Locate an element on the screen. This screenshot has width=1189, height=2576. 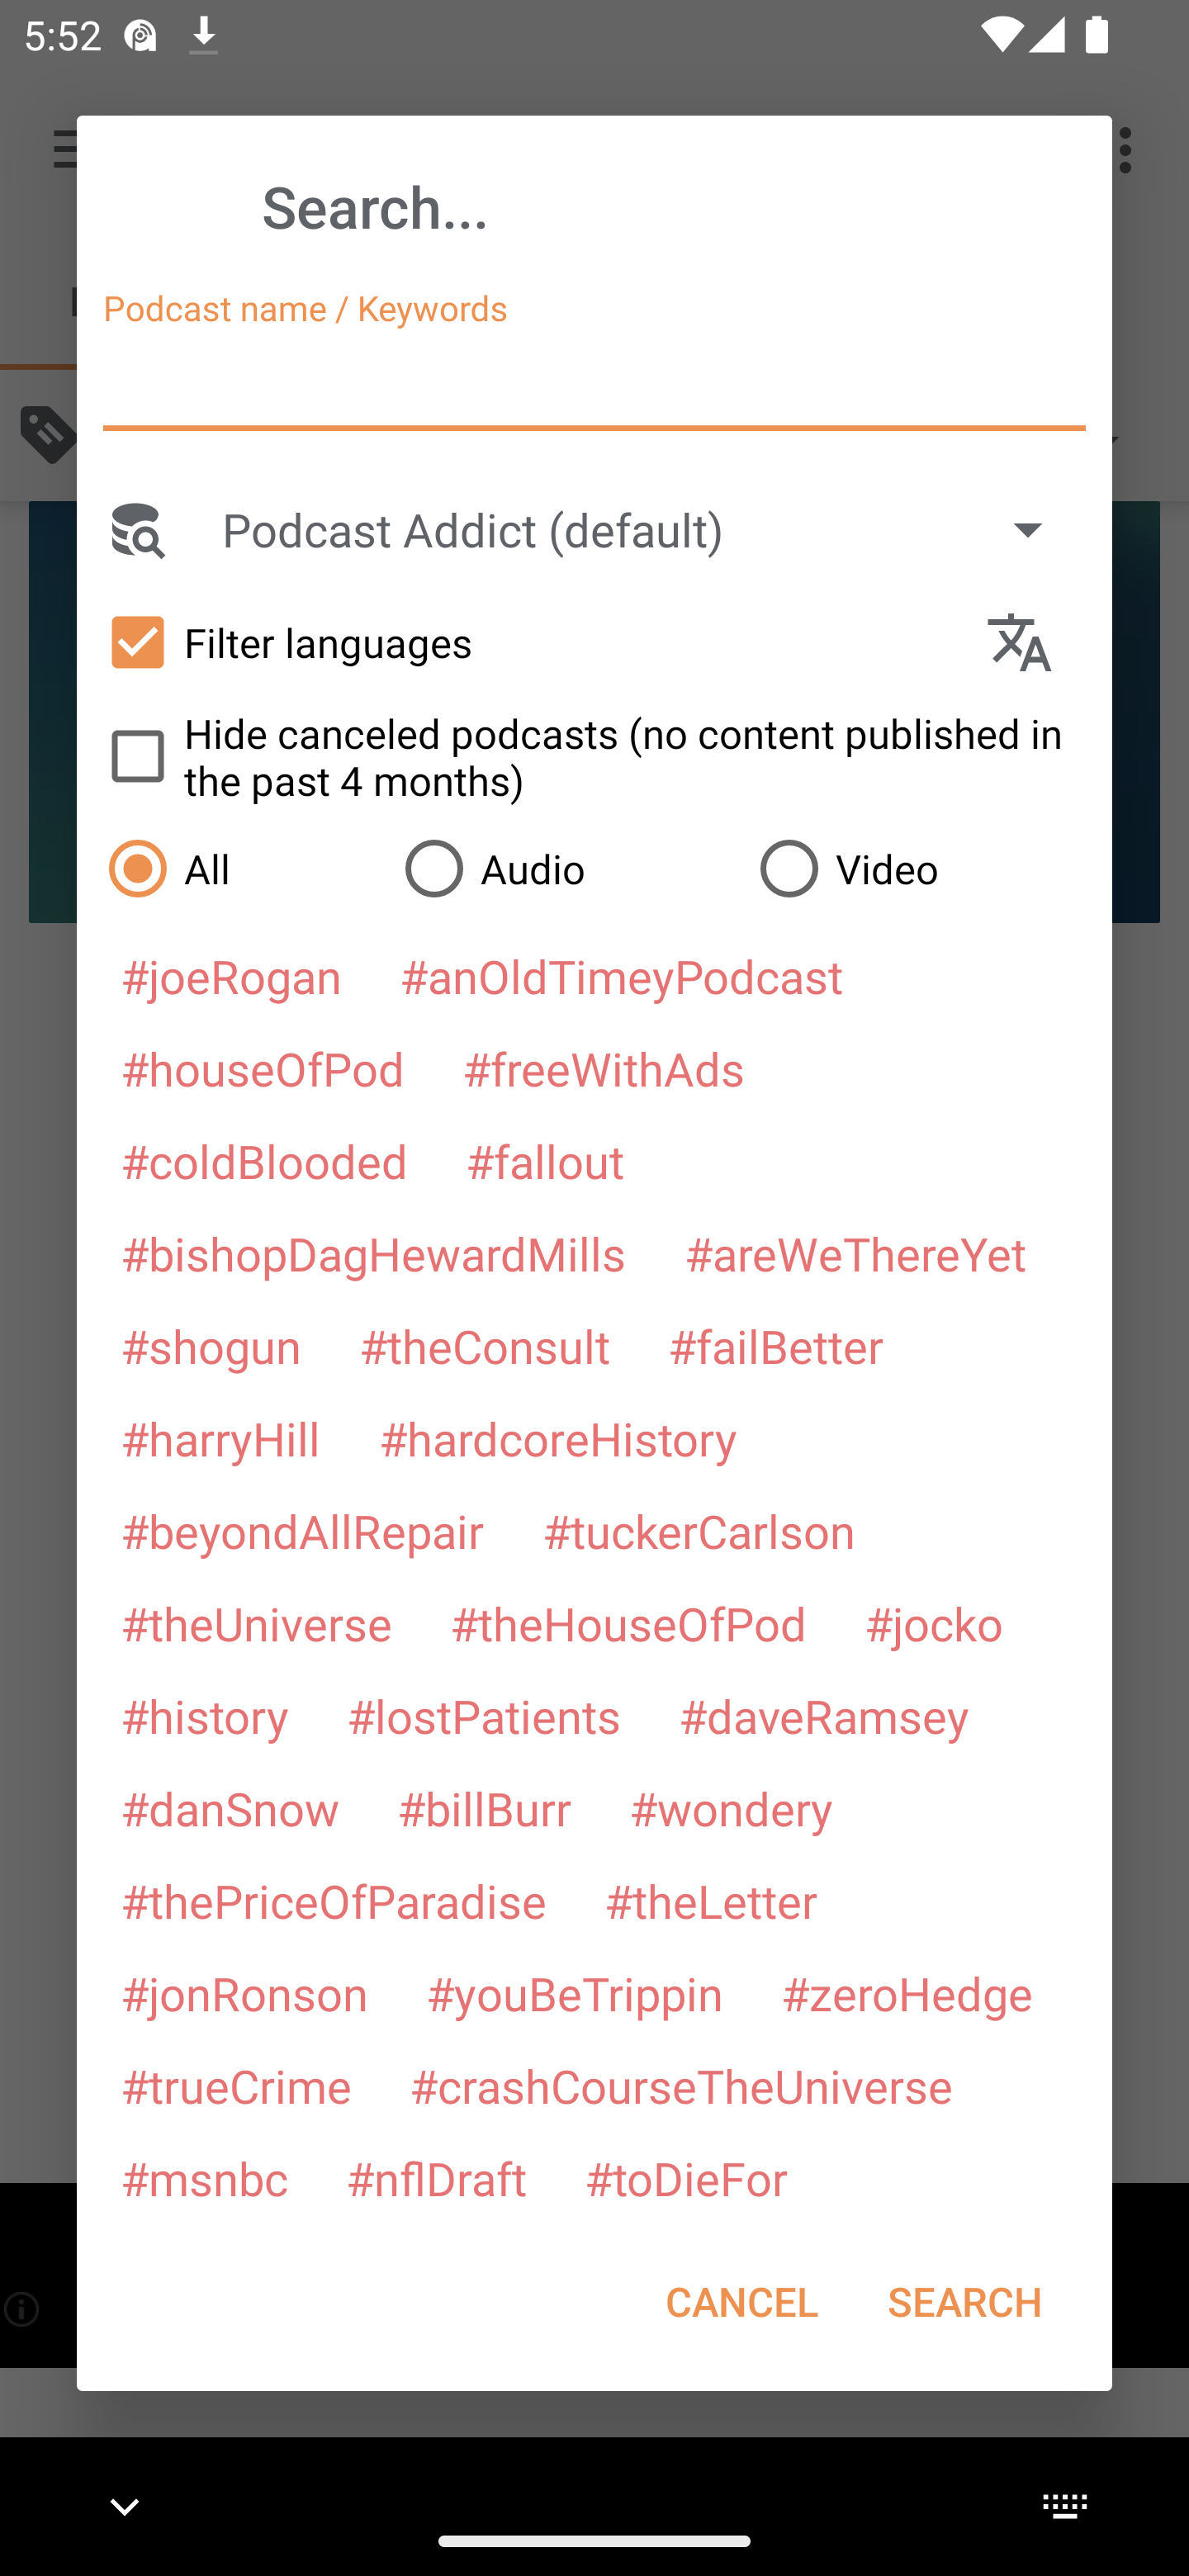
#beyondAllRepair is located at coordinates (302, 1529).